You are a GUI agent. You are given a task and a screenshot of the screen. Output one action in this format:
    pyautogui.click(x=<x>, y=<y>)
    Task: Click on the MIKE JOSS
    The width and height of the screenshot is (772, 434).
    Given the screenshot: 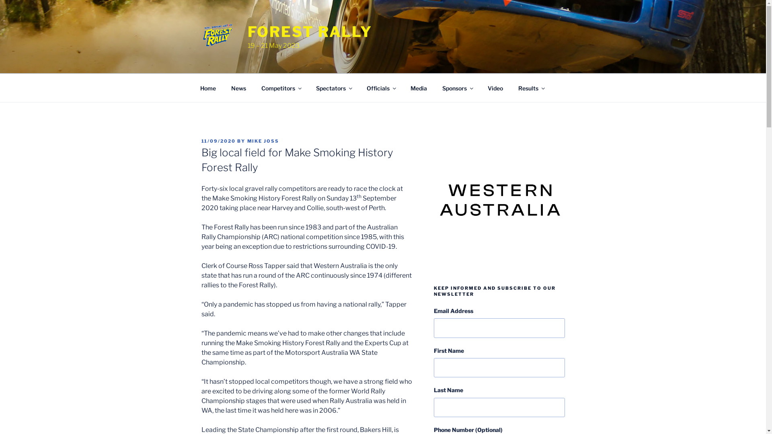 What is the action you would take?
    pyautogui.click(x=263, y=141)
    